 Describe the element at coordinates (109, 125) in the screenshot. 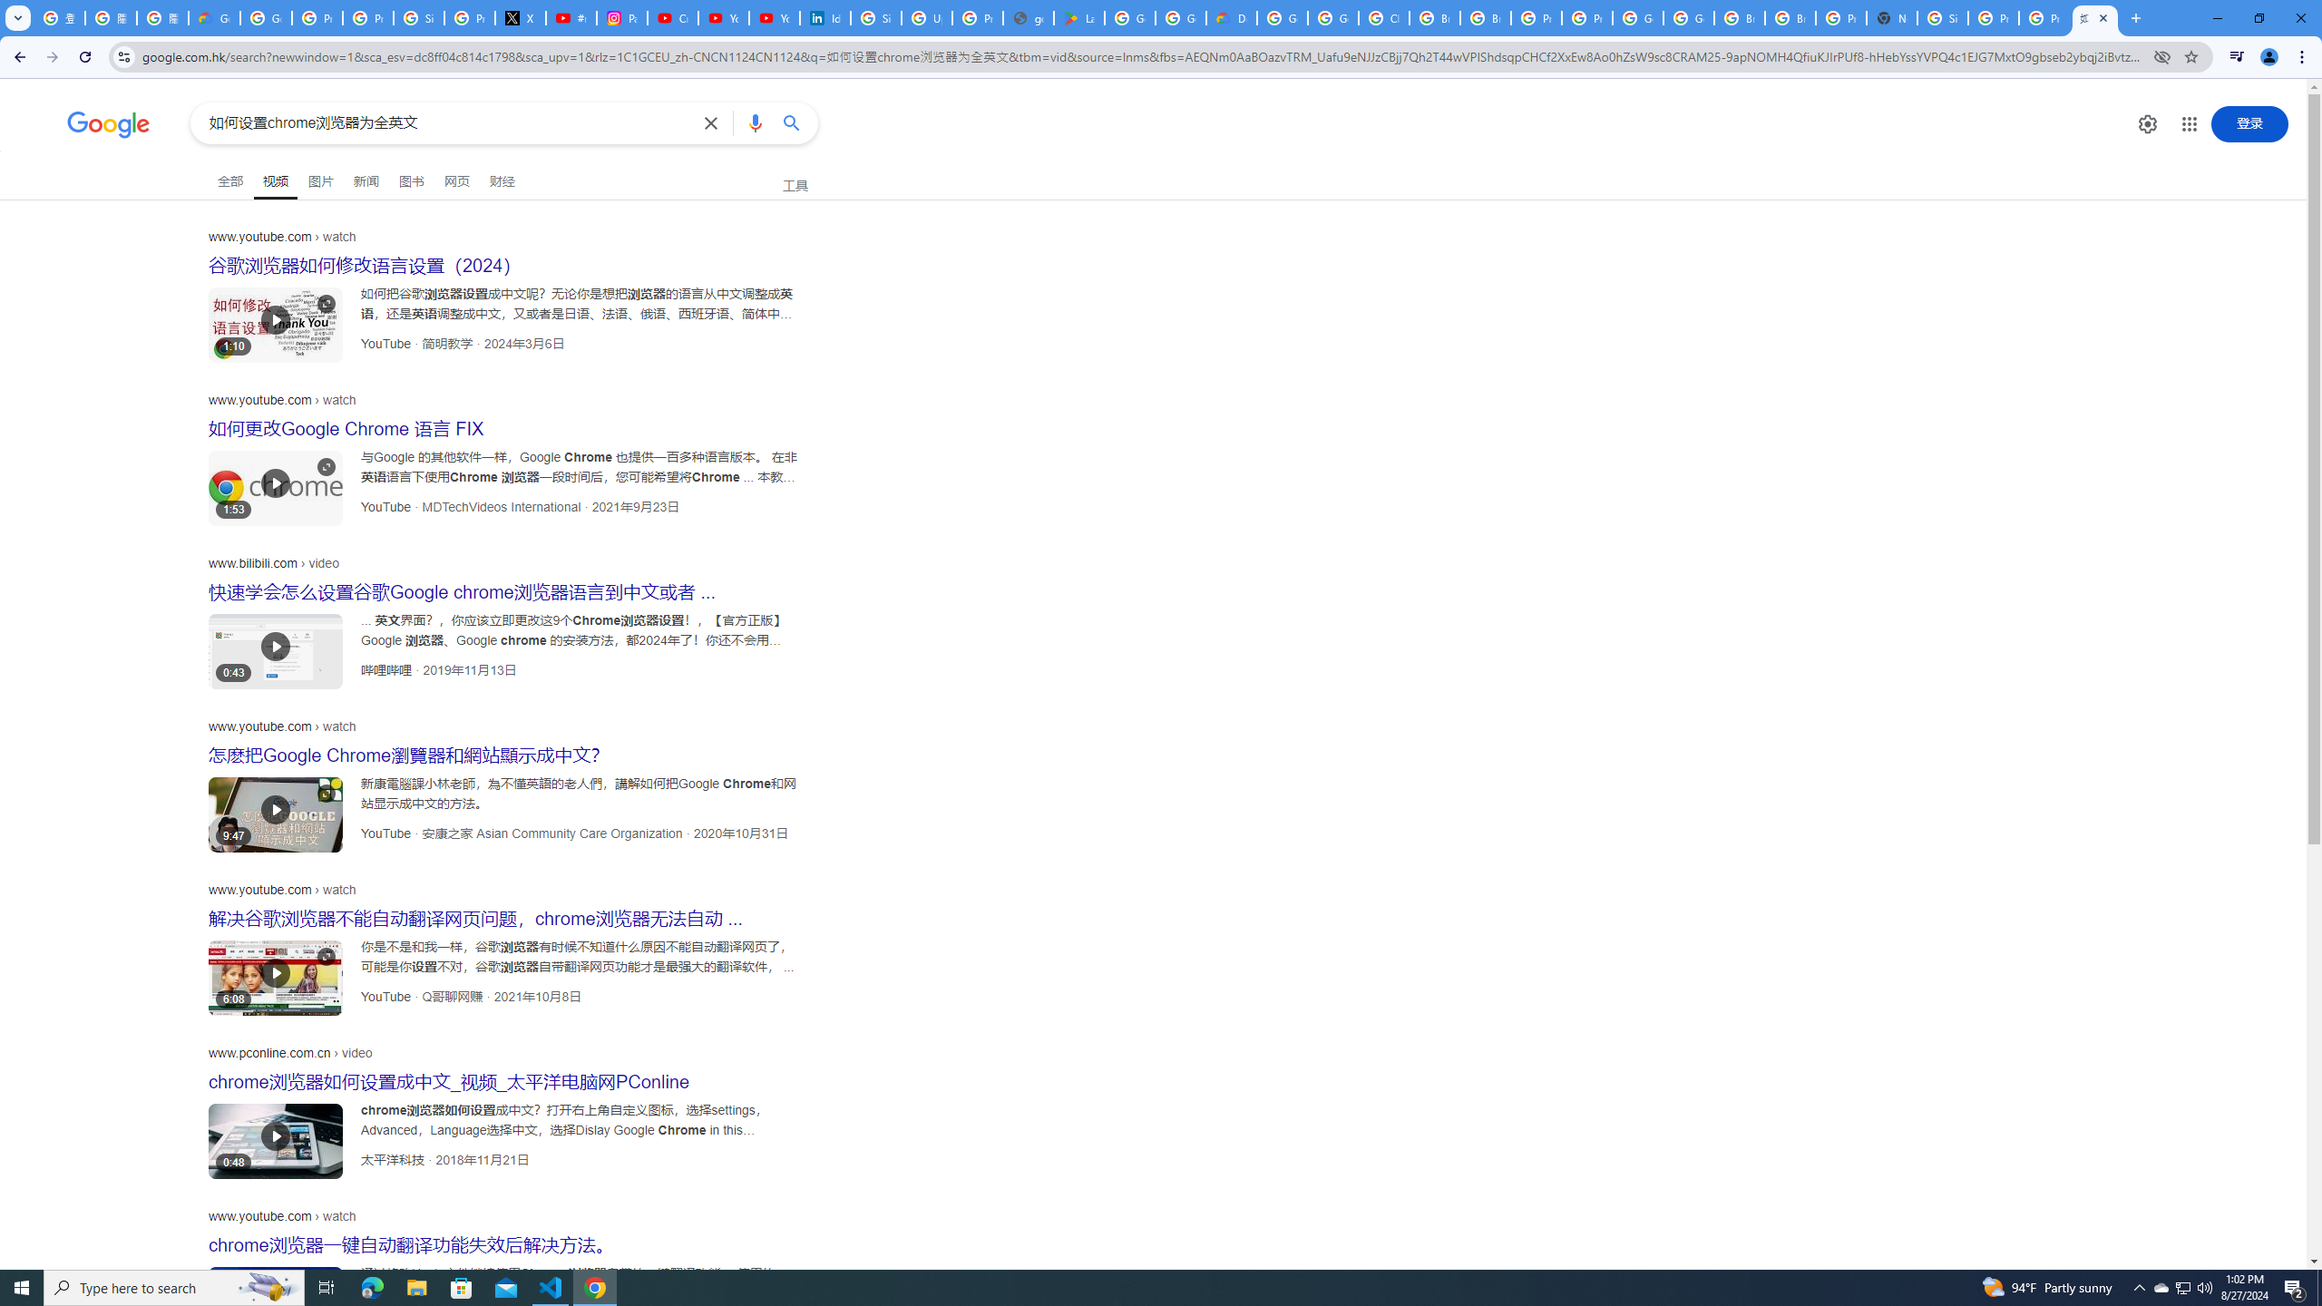

I see `Google` at that location.